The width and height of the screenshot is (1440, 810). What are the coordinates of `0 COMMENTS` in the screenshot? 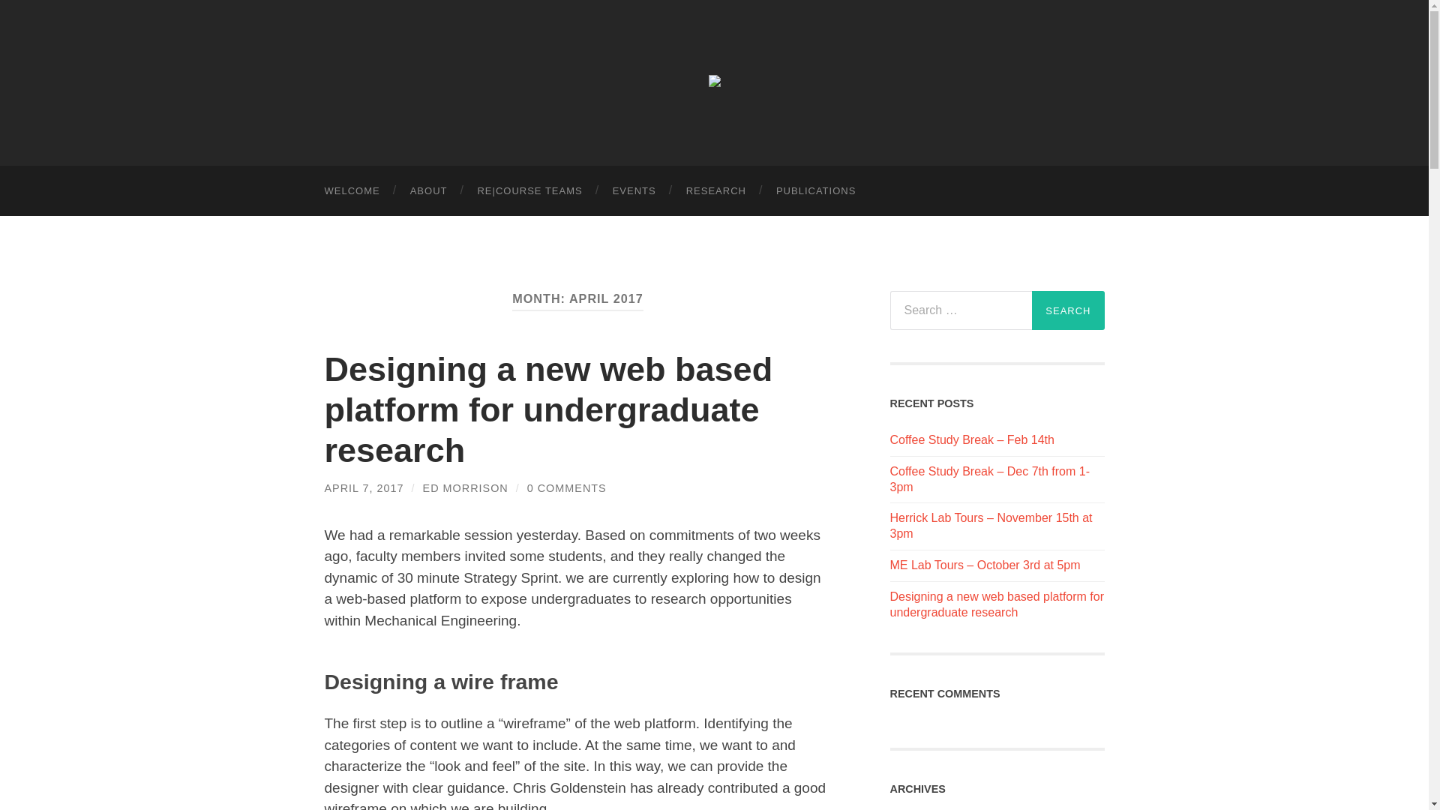 It's located at (566, 487).